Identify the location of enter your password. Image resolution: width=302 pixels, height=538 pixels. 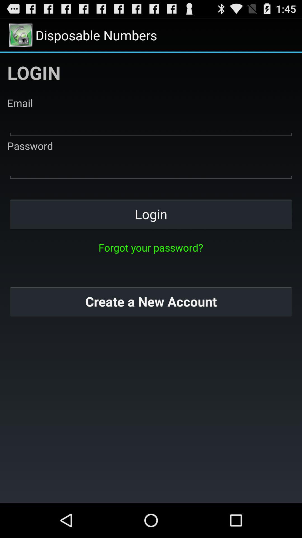
(151, 167).